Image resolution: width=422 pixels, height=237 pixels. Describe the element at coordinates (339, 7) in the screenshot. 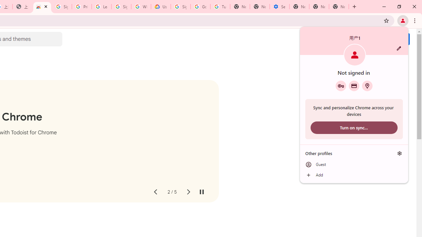

I see `New Tab` at that location.